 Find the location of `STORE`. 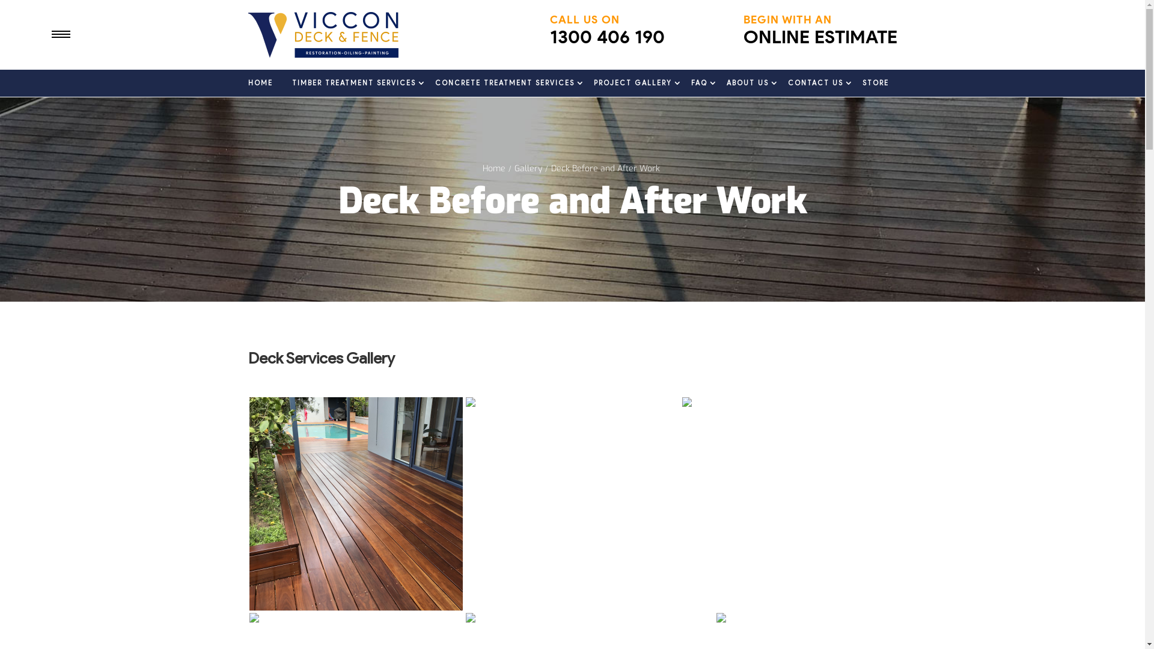

STORE is located at coordinates (875, 83).